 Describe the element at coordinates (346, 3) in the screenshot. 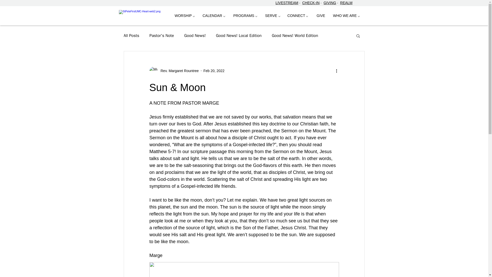

I see `REALM` at that location.